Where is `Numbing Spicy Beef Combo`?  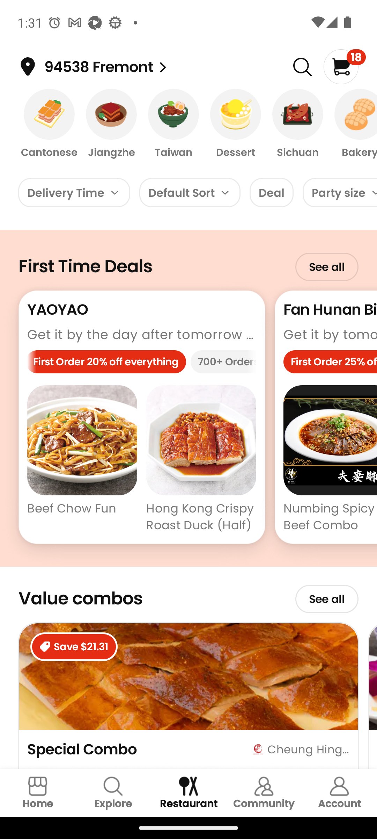 Numbing Spicy Beef Combo is located at coordinates (330, 460).